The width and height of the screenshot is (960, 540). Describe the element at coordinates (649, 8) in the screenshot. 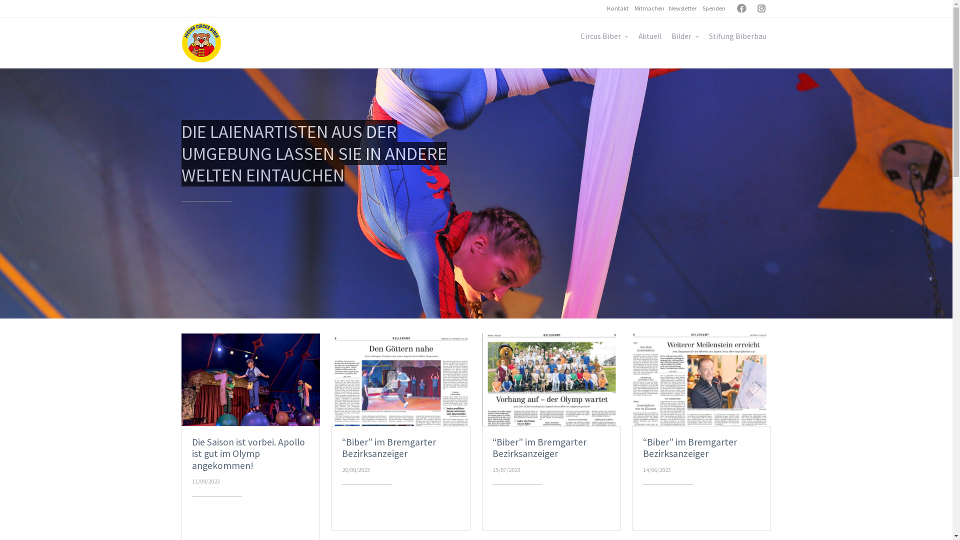

I see `Mitmachen` at that location.